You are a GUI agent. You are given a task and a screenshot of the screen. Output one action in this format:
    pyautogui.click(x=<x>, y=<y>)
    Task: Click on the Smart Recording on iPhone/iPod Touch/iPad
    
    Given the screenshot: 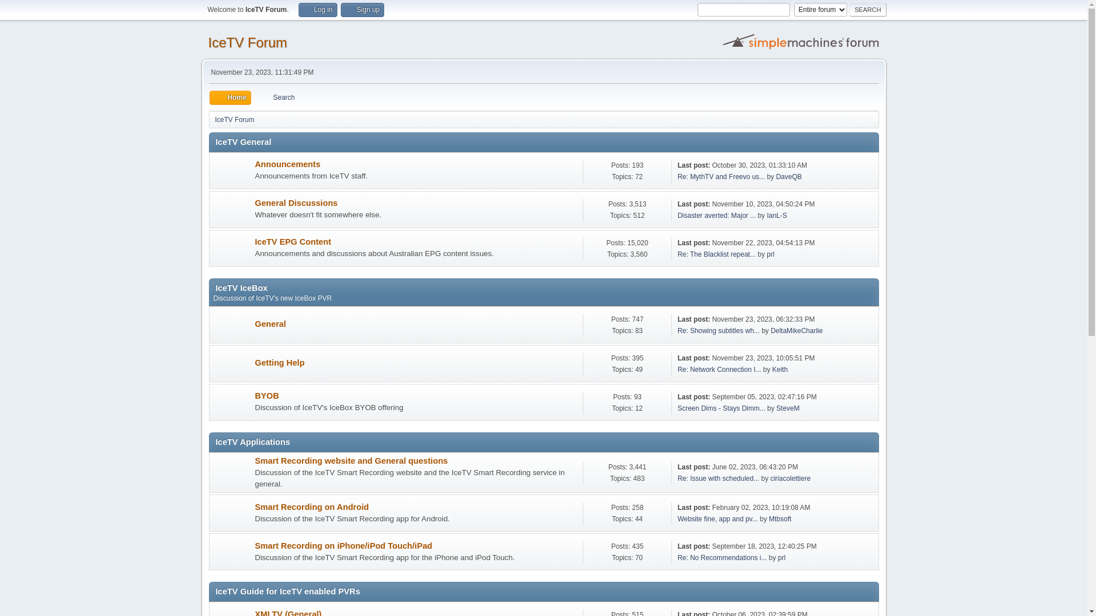 What is the action you would take?
    pyautogui.click(x=344, y=546)
    